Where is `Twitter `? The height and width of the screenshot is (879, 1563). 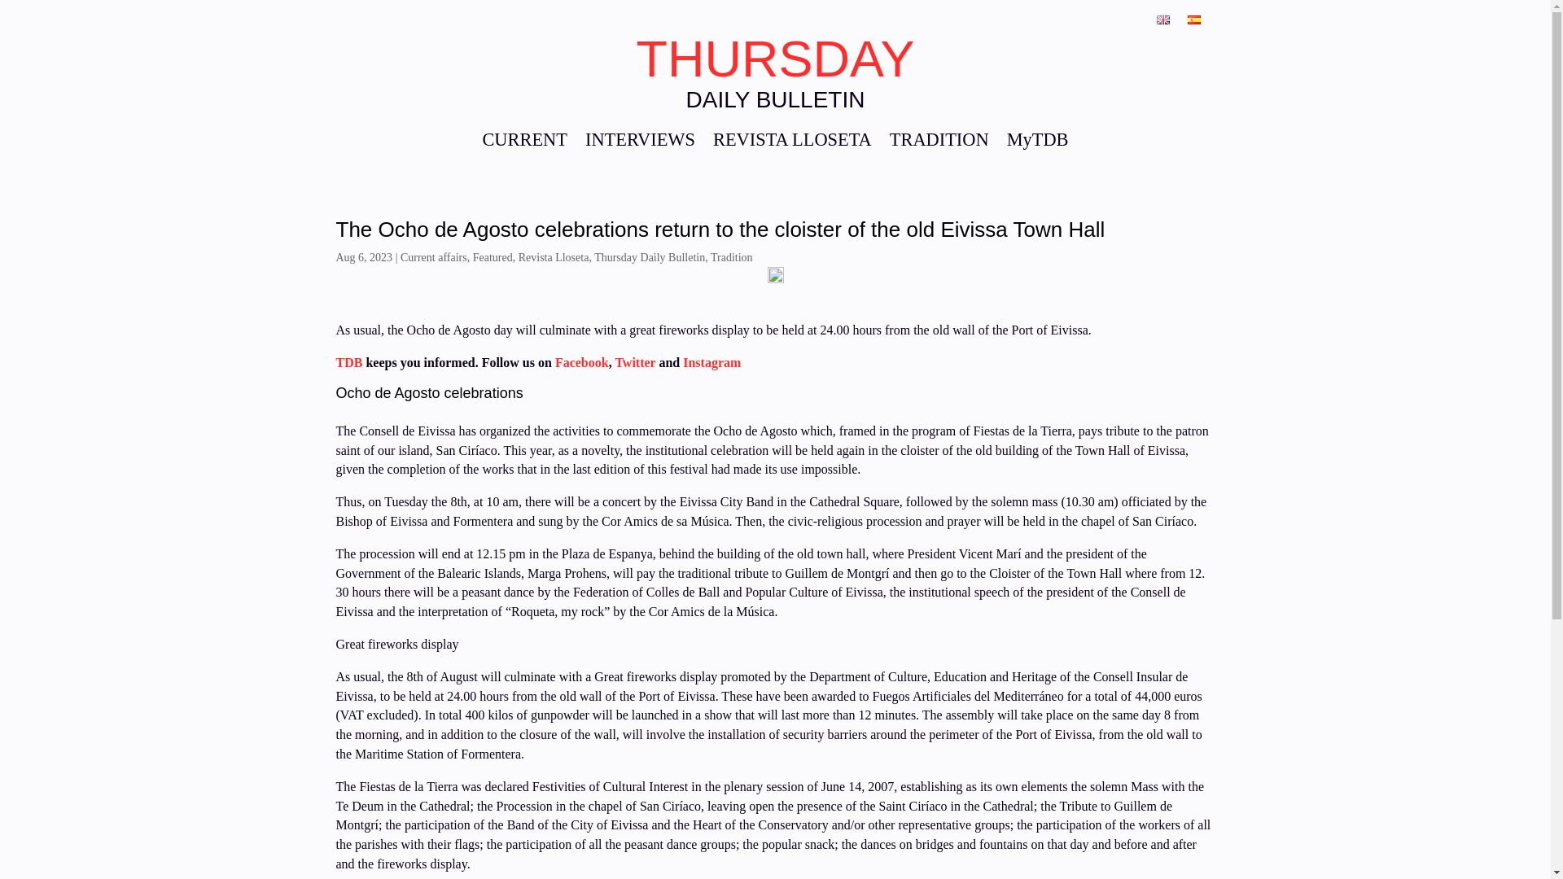 Twitter  is located at coordinates (636, 362).